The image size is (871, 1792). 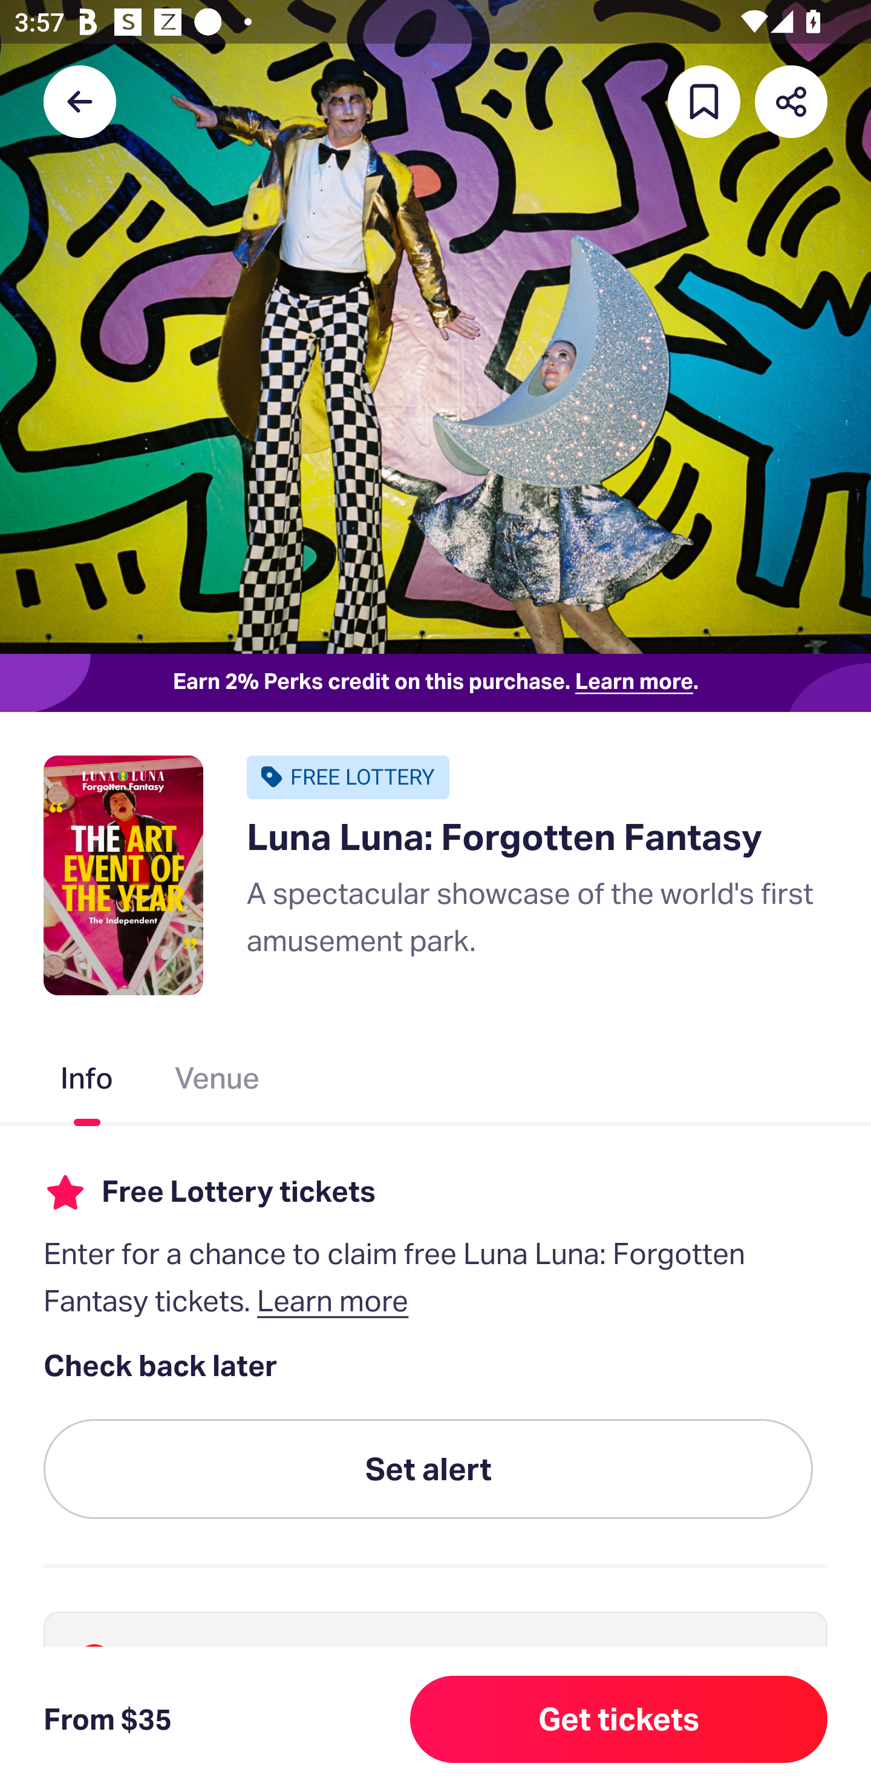 I want to click on Earn 2% Perks credit on this purchase. Learn more., so click(x=435, y=683).